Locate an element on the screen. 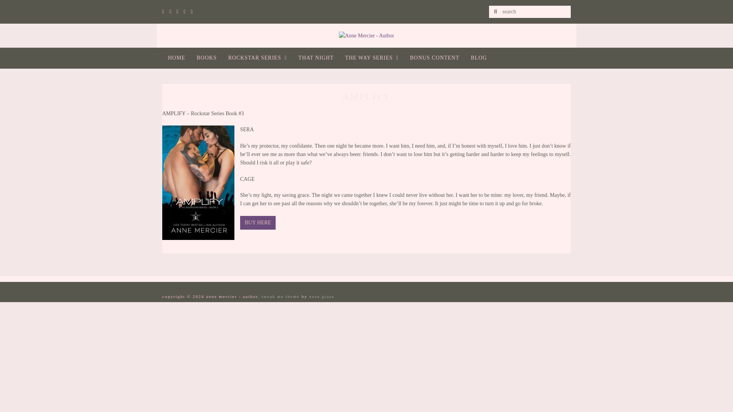  BUY HERE is located at coordinates (258, 222).